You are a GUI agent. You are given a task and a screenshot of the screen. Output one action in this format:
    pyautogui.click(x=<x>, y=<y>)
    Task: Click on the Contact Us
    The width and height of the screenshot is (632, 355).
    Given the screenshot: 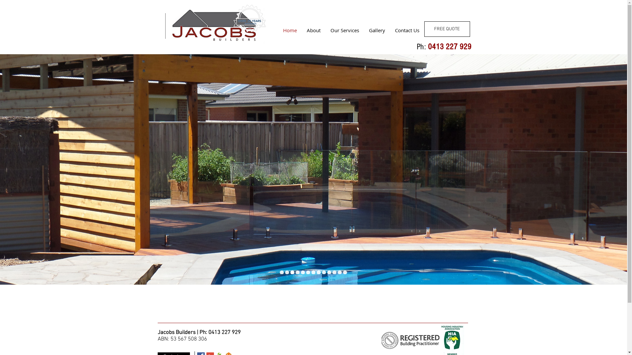 What is the action you would take?
    pyautogui.click(x=407, y=30)
    